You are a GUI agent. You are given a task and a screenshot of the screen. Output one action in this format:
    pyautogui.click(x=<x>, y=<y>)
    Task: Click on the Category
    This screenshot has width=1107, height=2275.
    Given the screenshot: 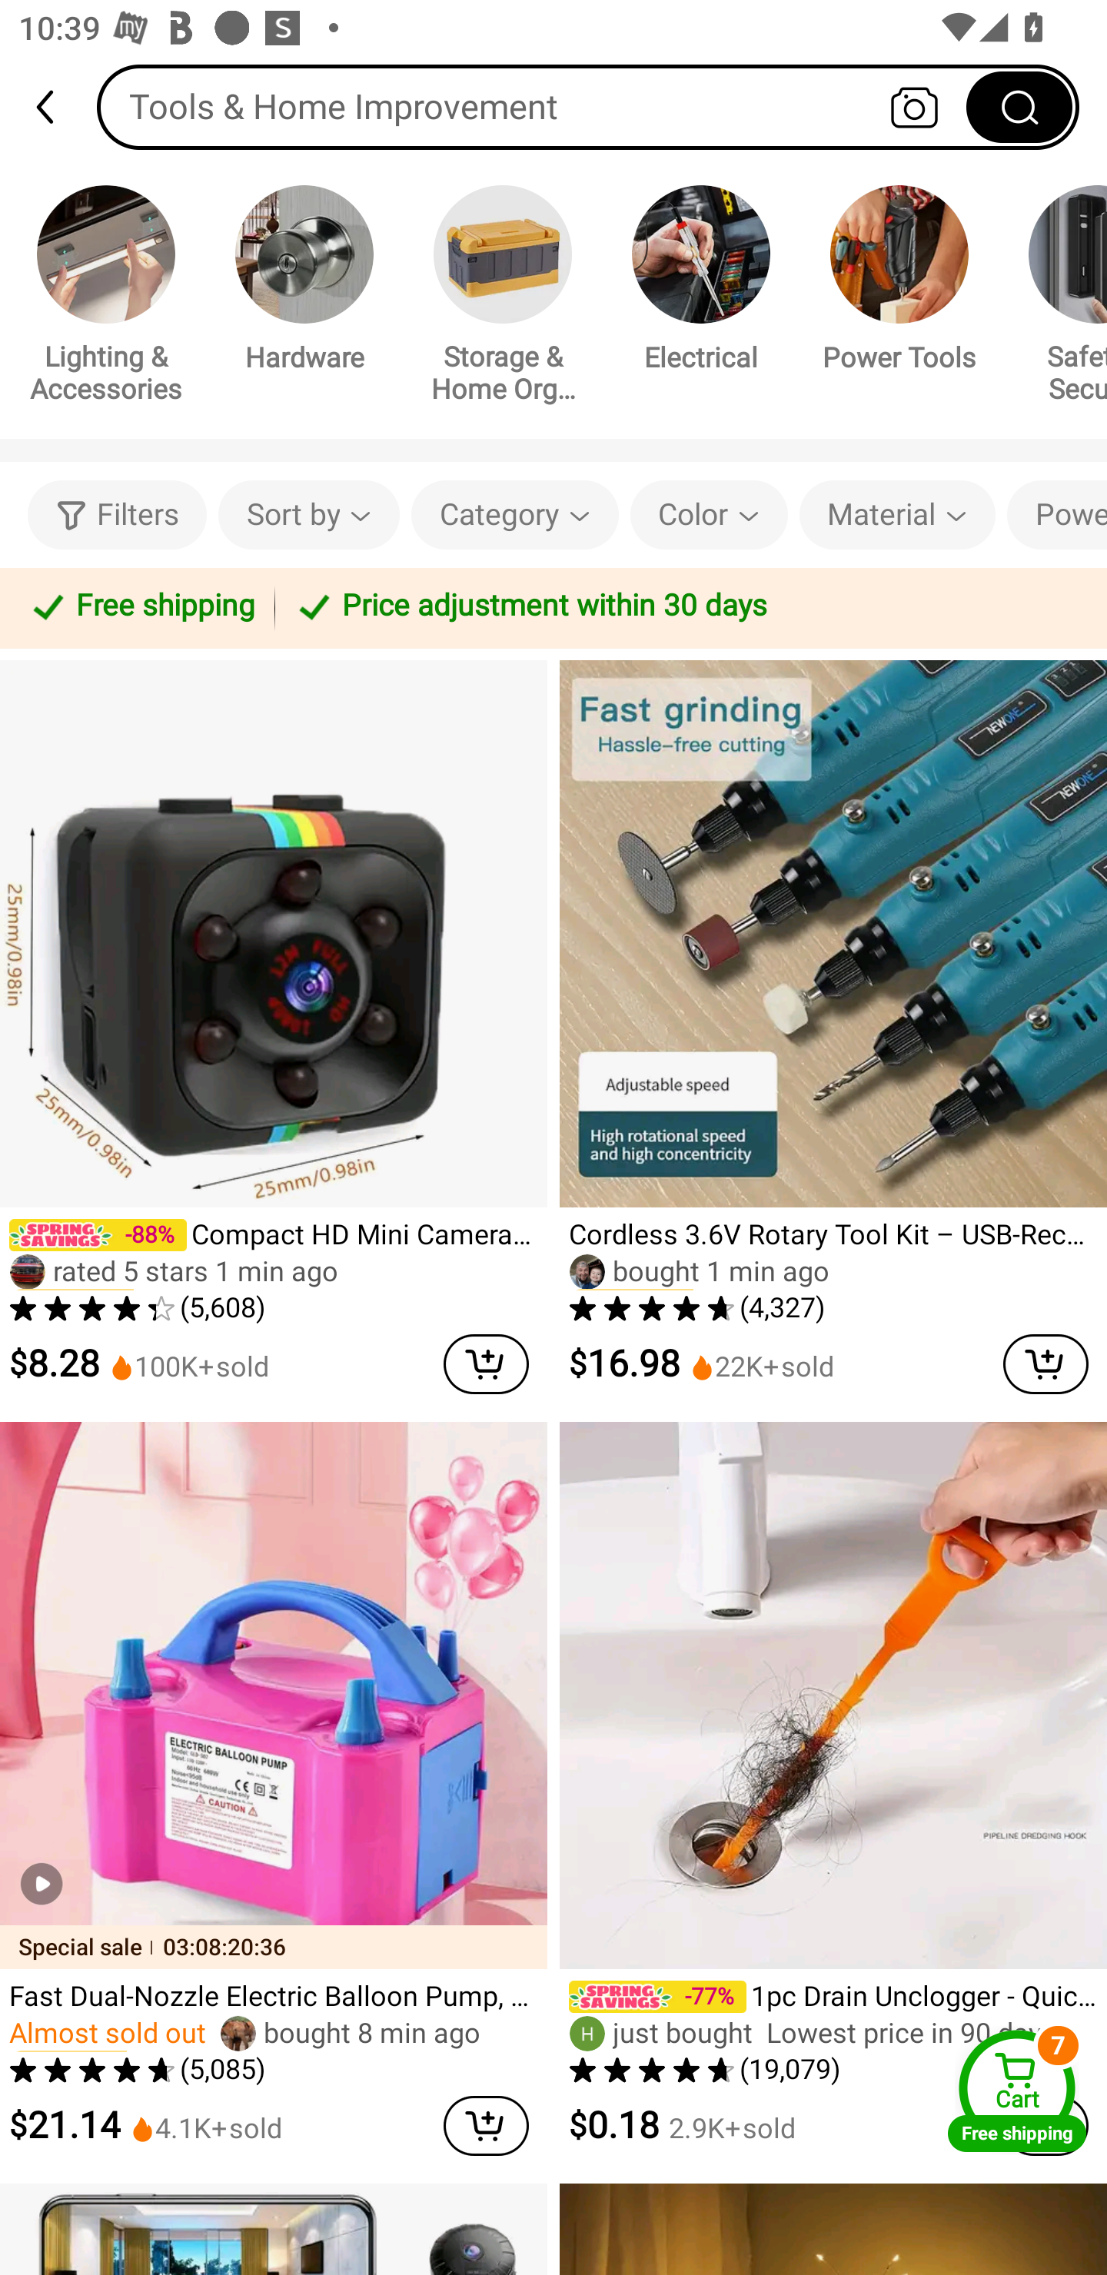 What is the action you would take?
    pyautogui.click(x=515, y=515)
    